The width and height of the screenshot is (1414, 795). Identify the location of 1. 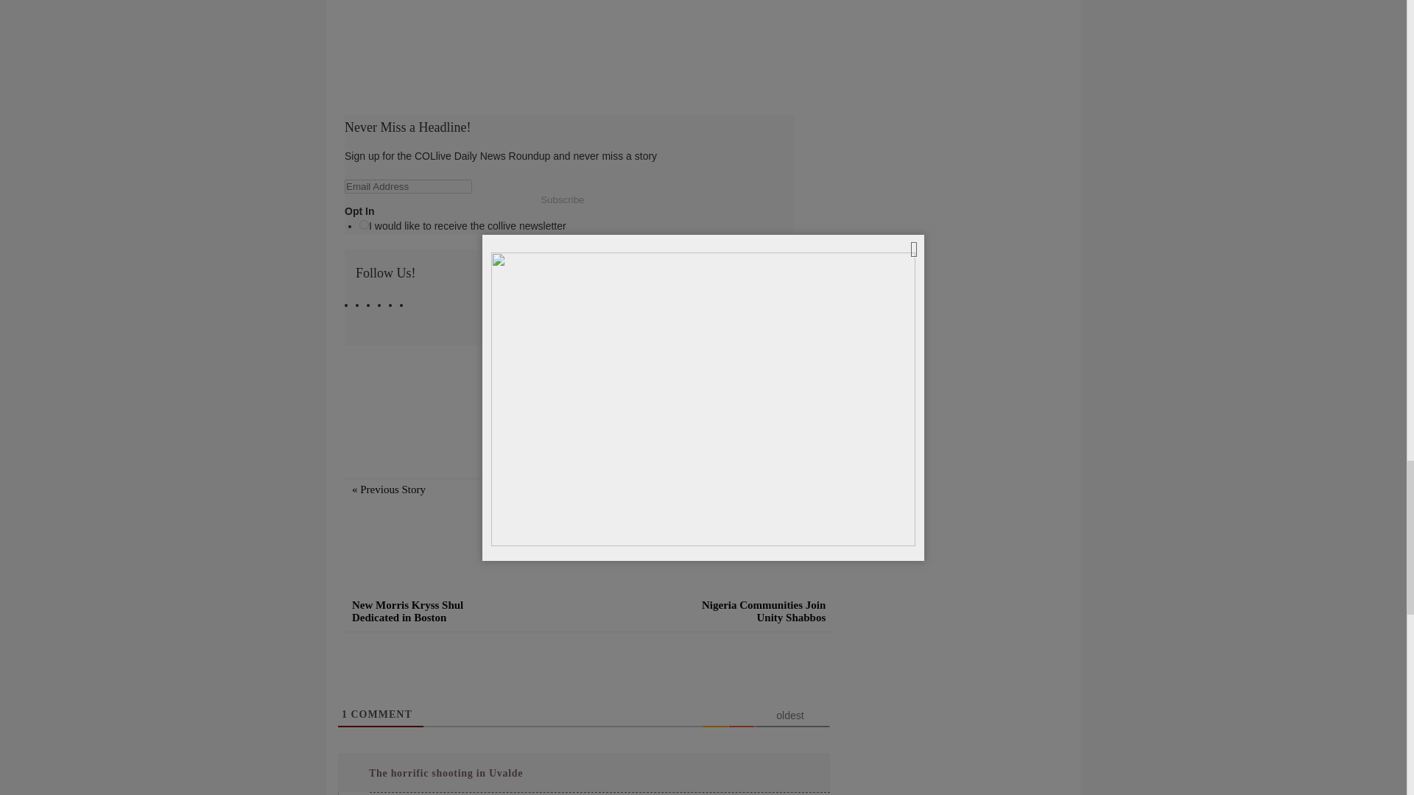
(345, 714).